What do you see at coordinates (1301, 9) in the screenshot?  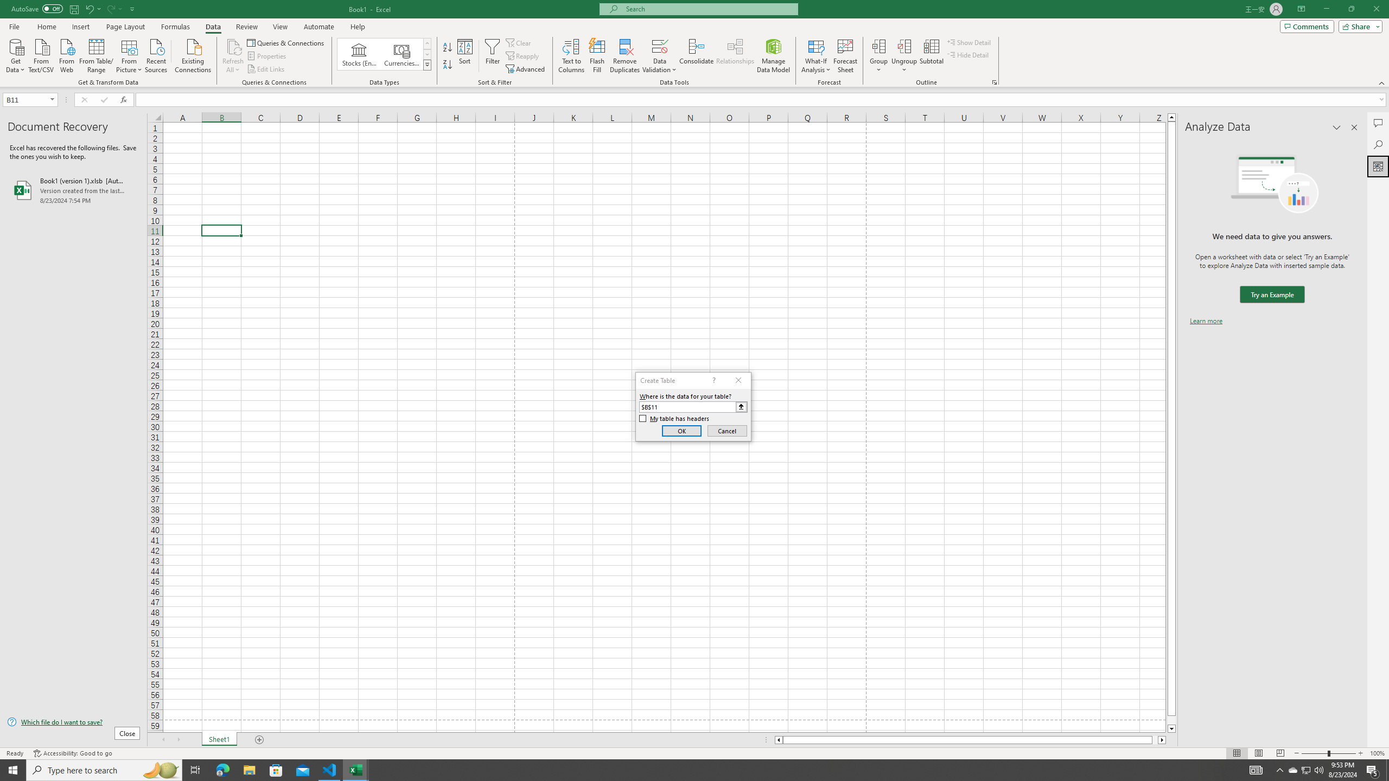 I see `Ribbon Display Options` at bounding box center [1301, 9].